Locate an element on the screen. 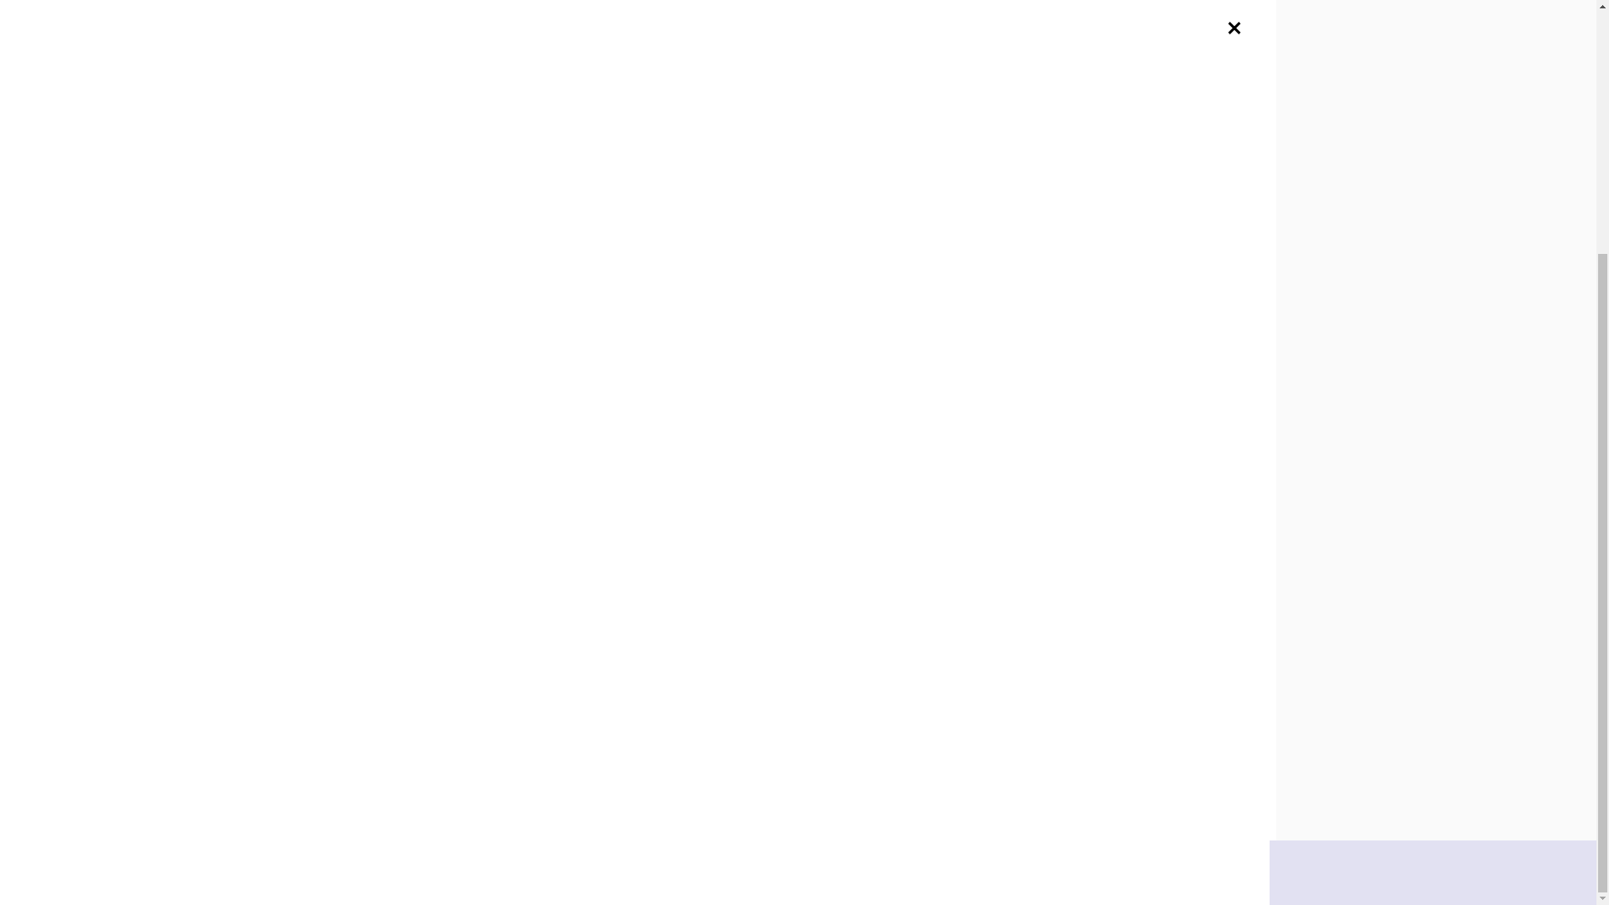  Posts by jodi stewart is located at coordinates (649, 665).